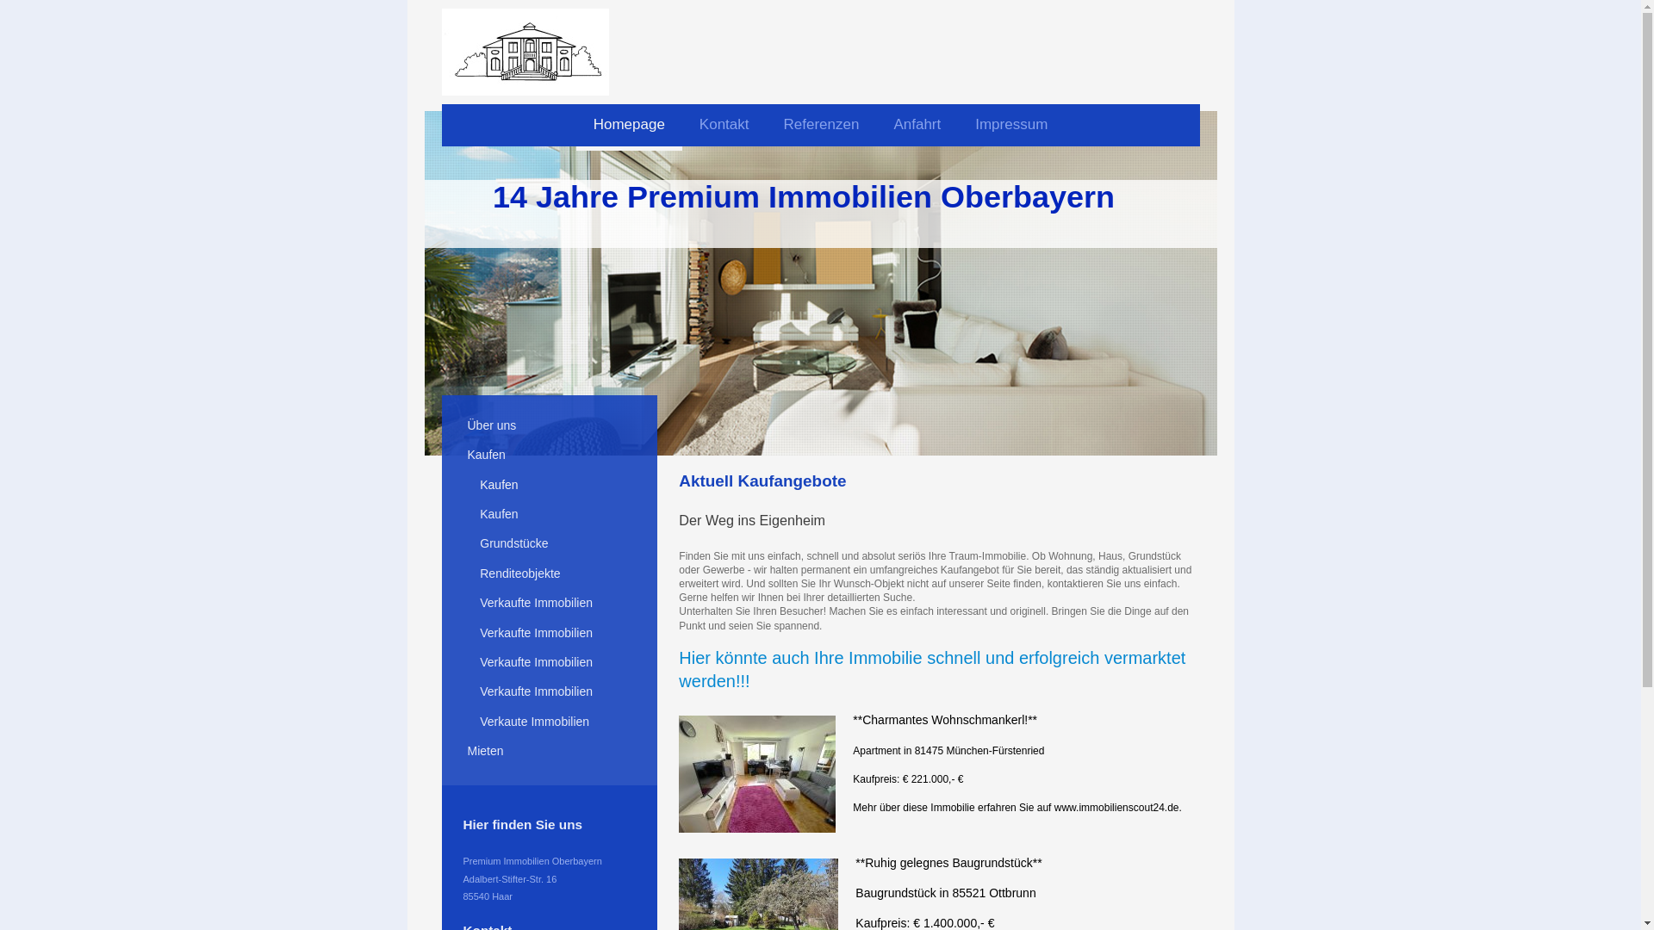 This screenshot has width=1654, height=930. Describe the element at coordinates (538, 694) in the screenshot. I see `Verkaufte Immobilien` at that location.